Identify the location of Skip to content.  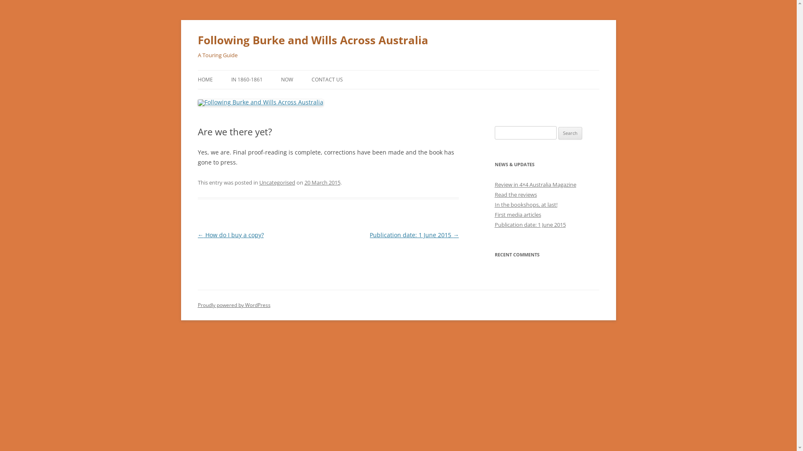
(398, 70).